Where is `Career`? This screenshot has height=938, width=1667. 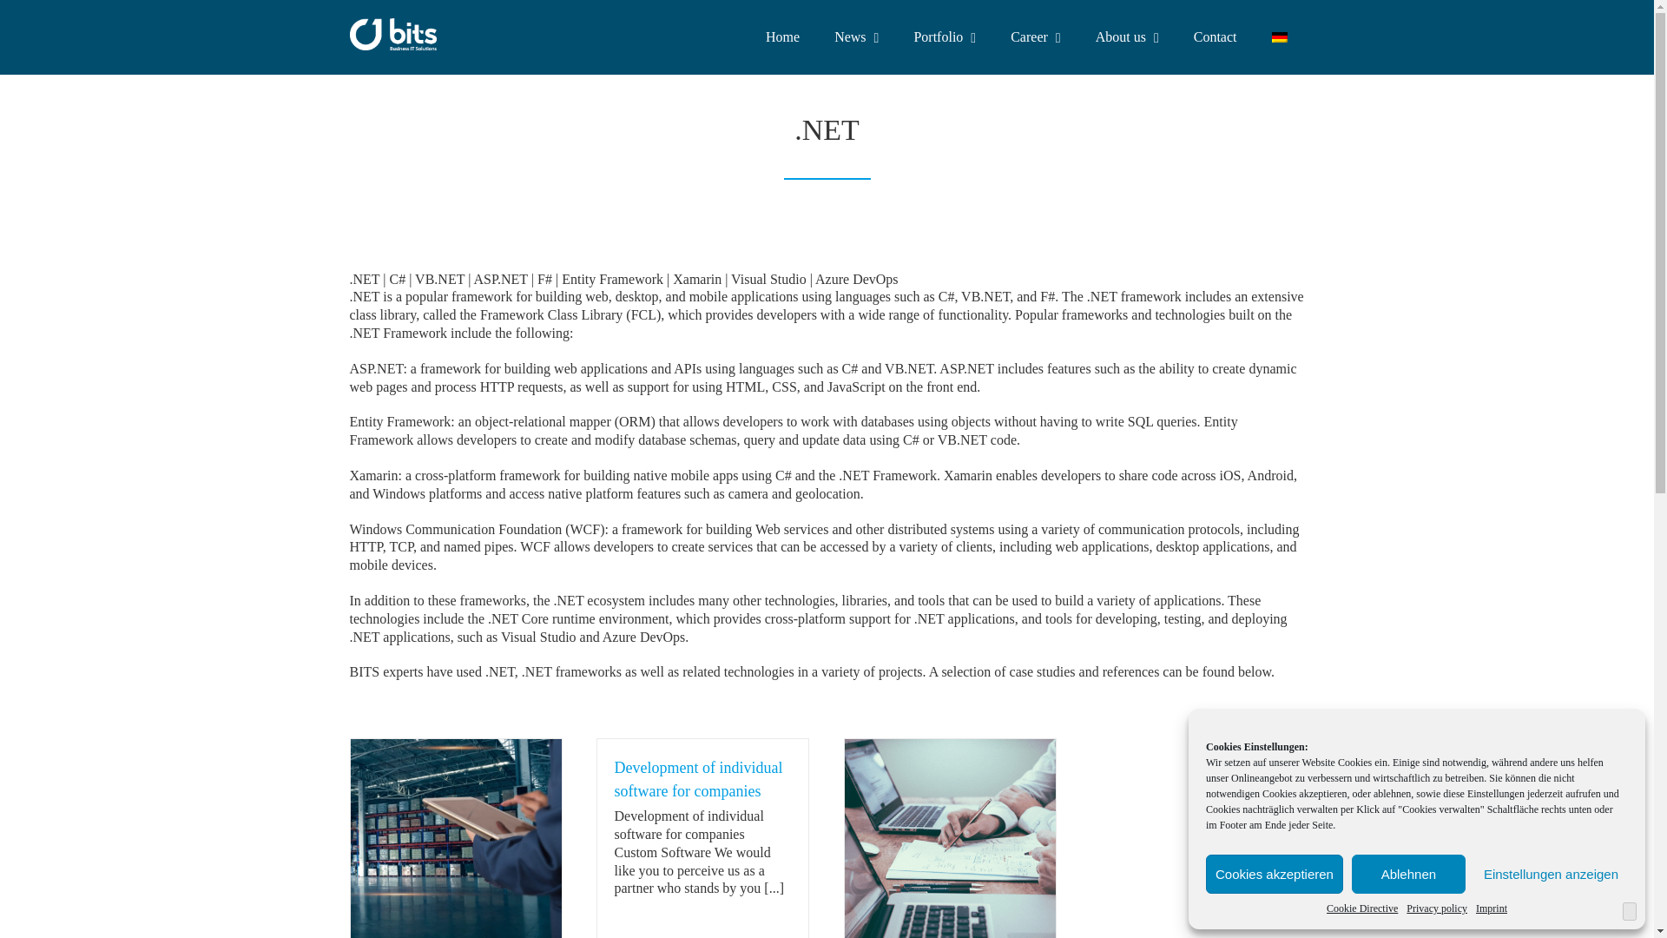 Career is located at coordinates (1035, 37).